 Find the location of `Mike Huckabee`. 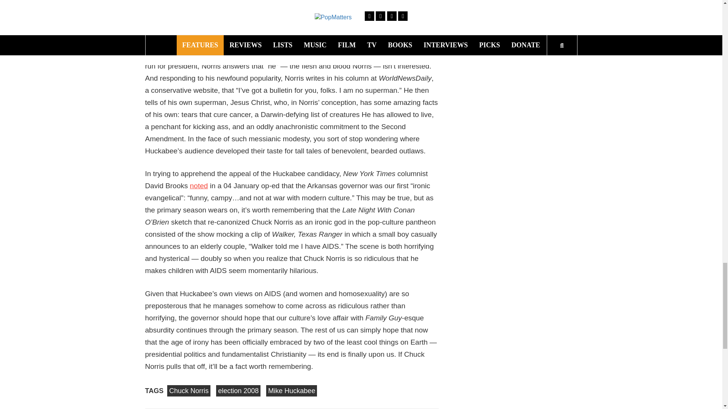

Mike Huckabee is located at coordinates (291, 391).